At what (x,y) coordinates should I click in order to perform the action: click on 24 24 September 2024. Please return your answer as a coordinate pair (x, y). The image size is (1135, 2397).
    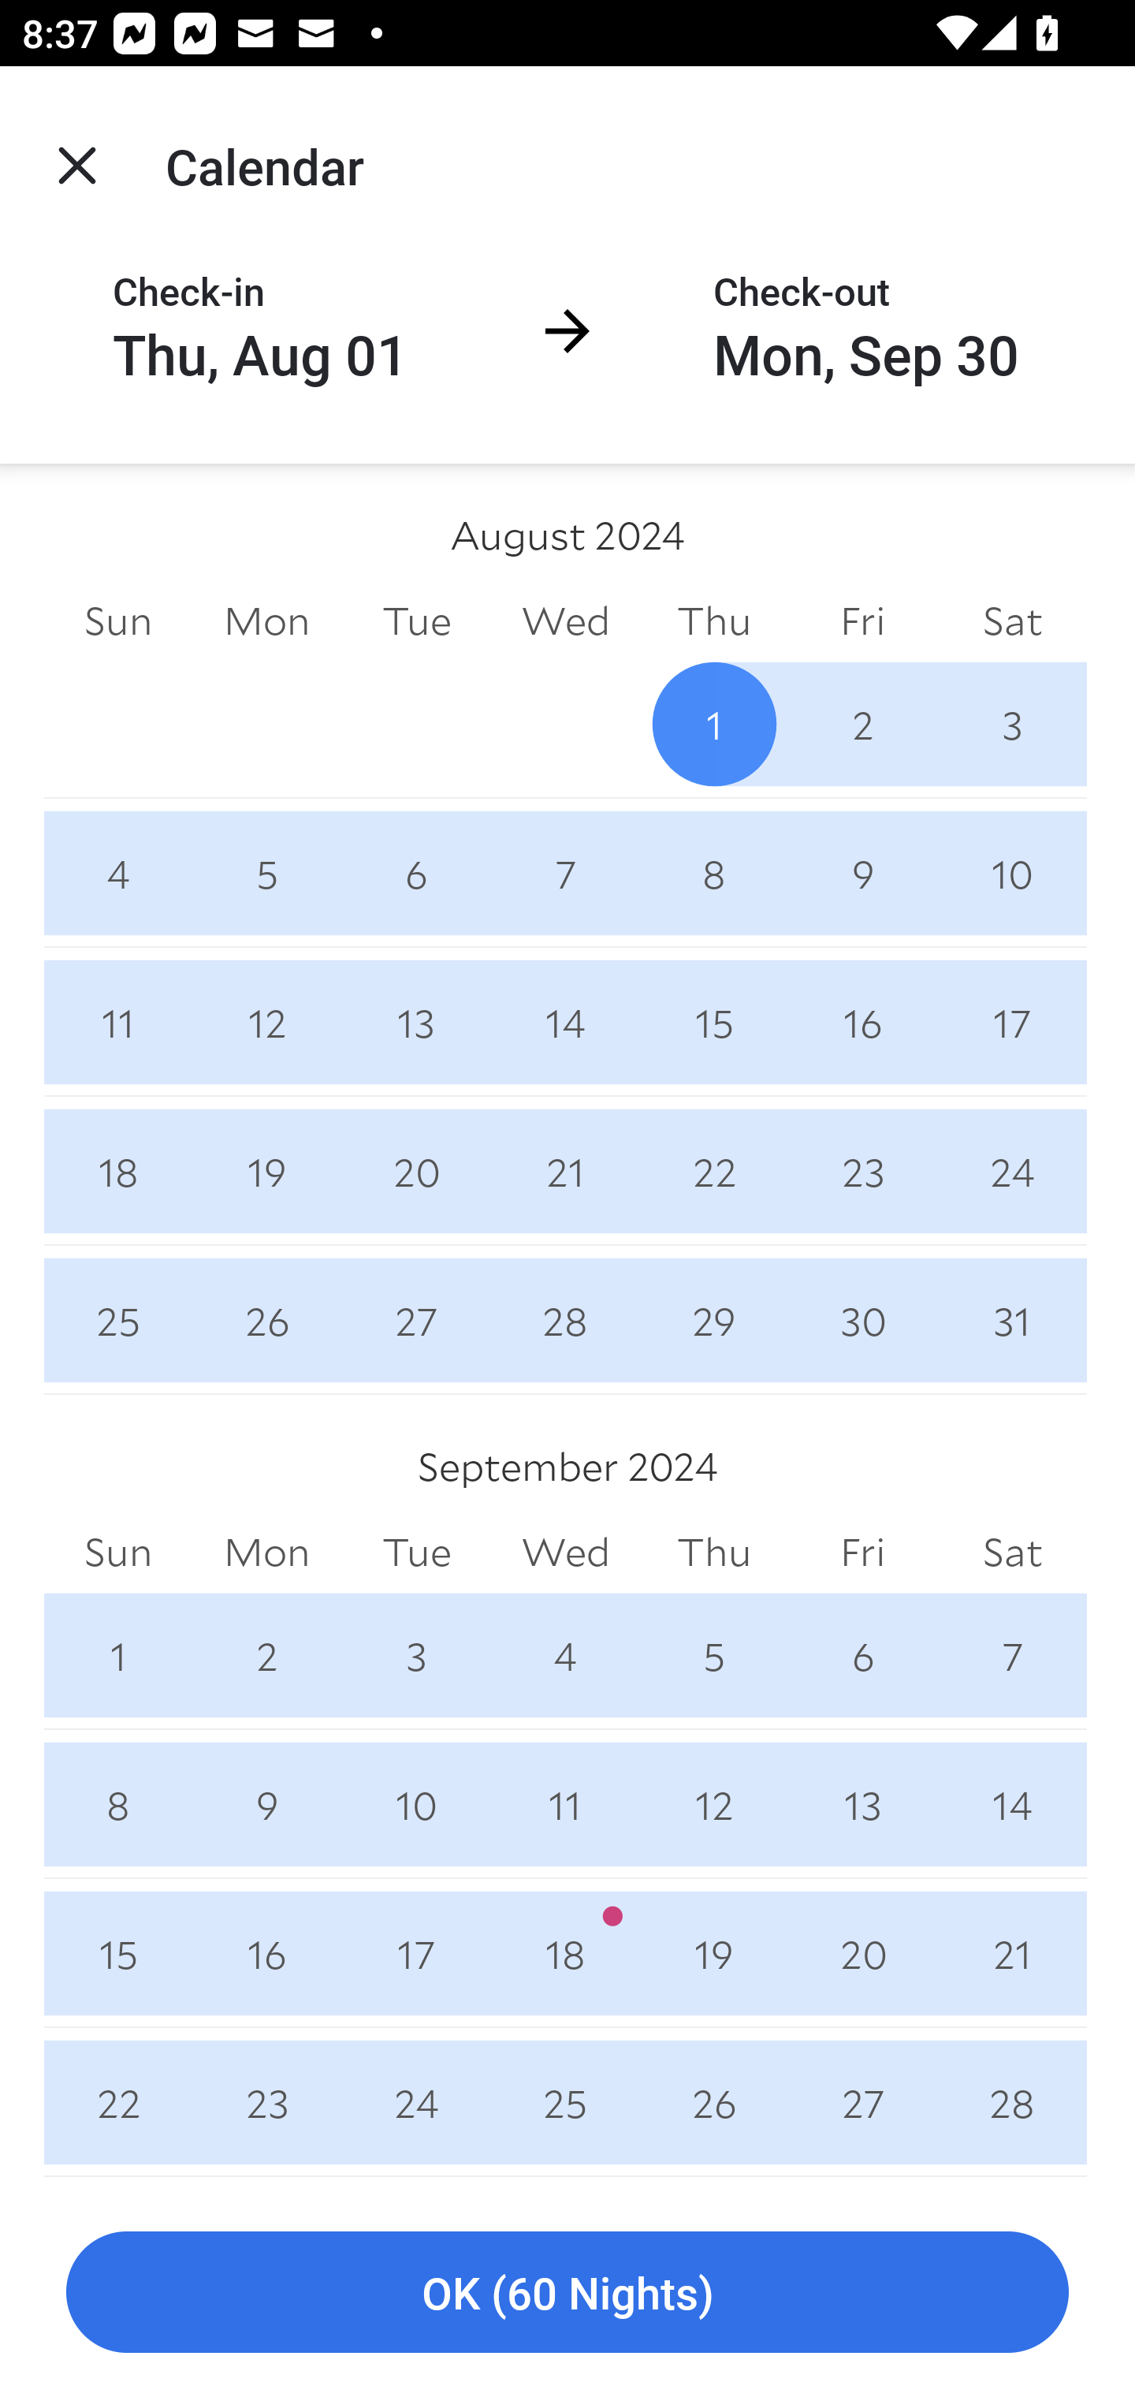
    Looking at the image, I should click on (416, 2102).